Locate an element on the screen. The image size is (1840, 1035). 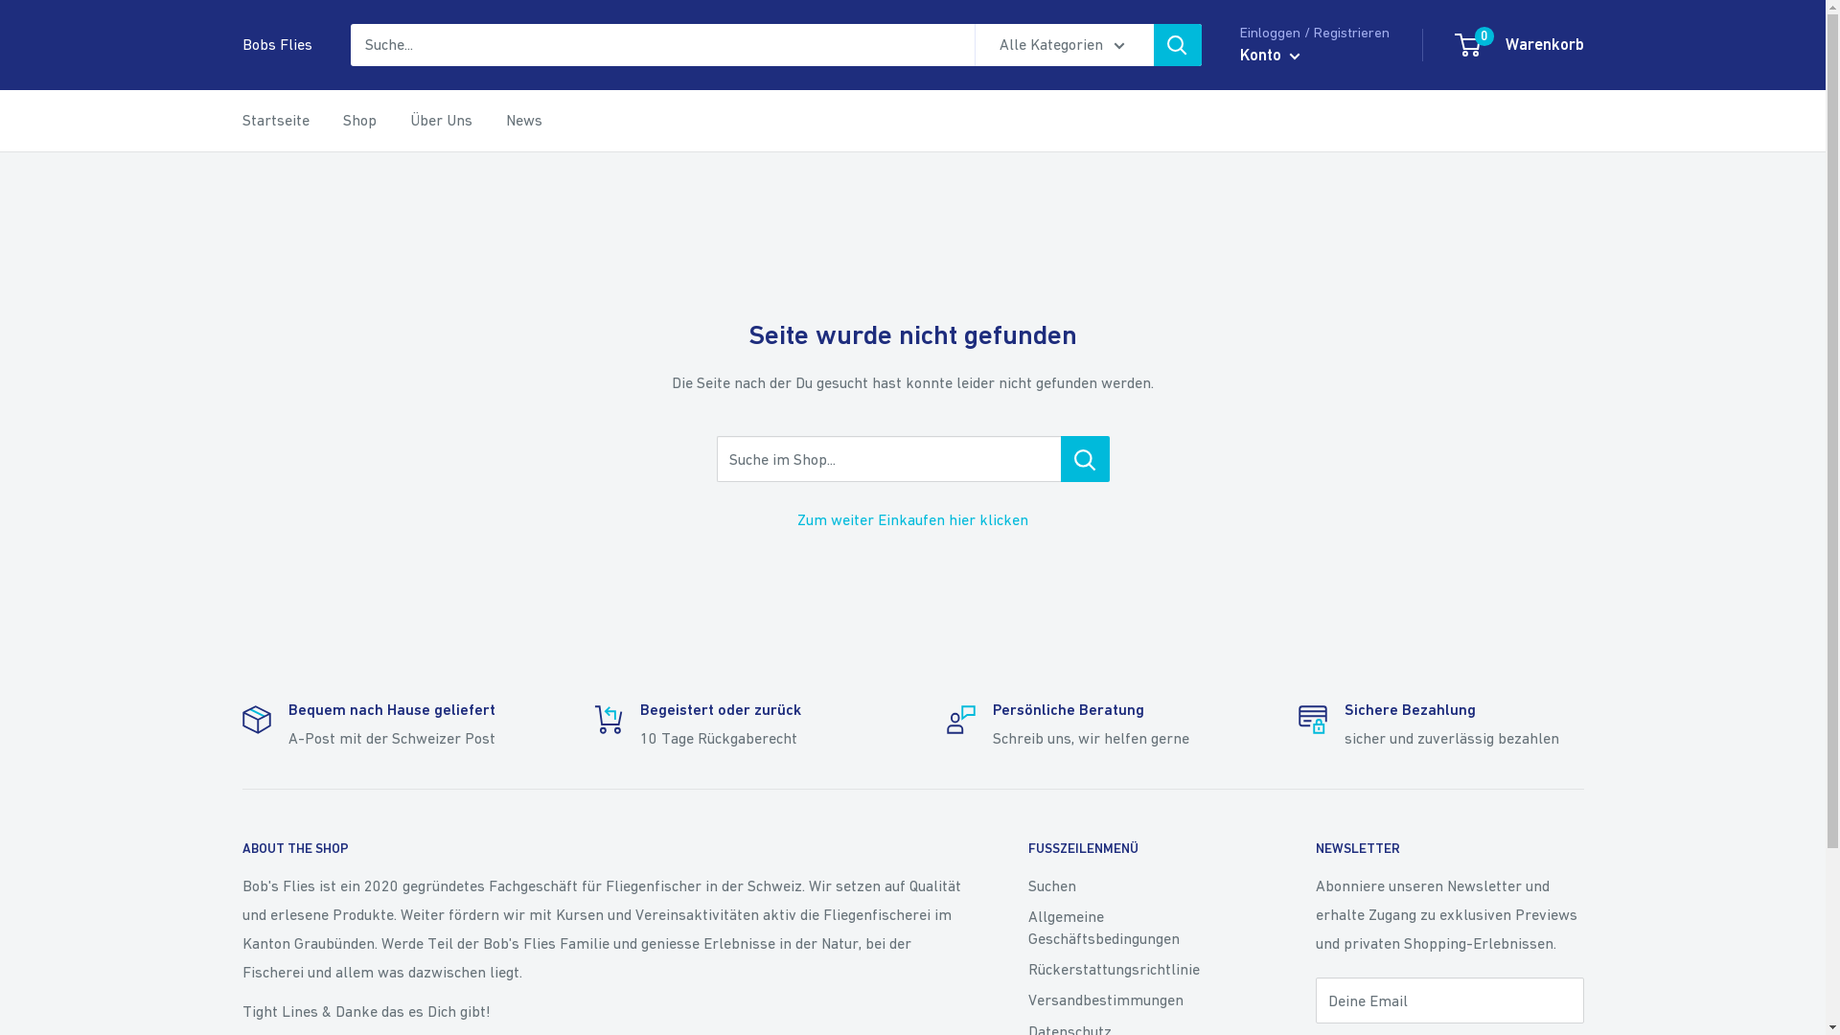
Zum weiter Einkaufen hier klicken is located at coordinates (912, 519).